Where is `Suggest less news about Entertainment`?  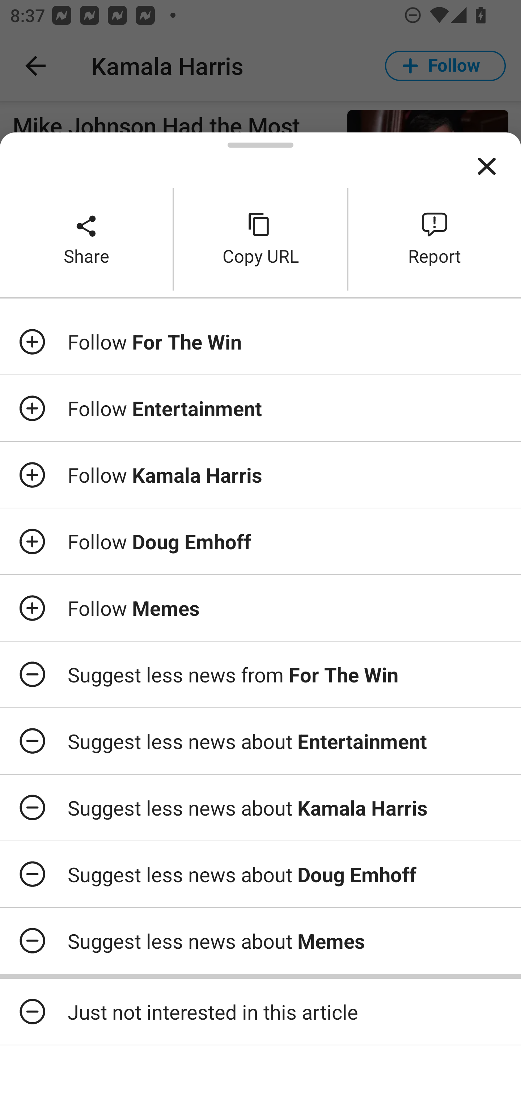
Suggest less news about Entertainment is located at coordinates (260, 741).